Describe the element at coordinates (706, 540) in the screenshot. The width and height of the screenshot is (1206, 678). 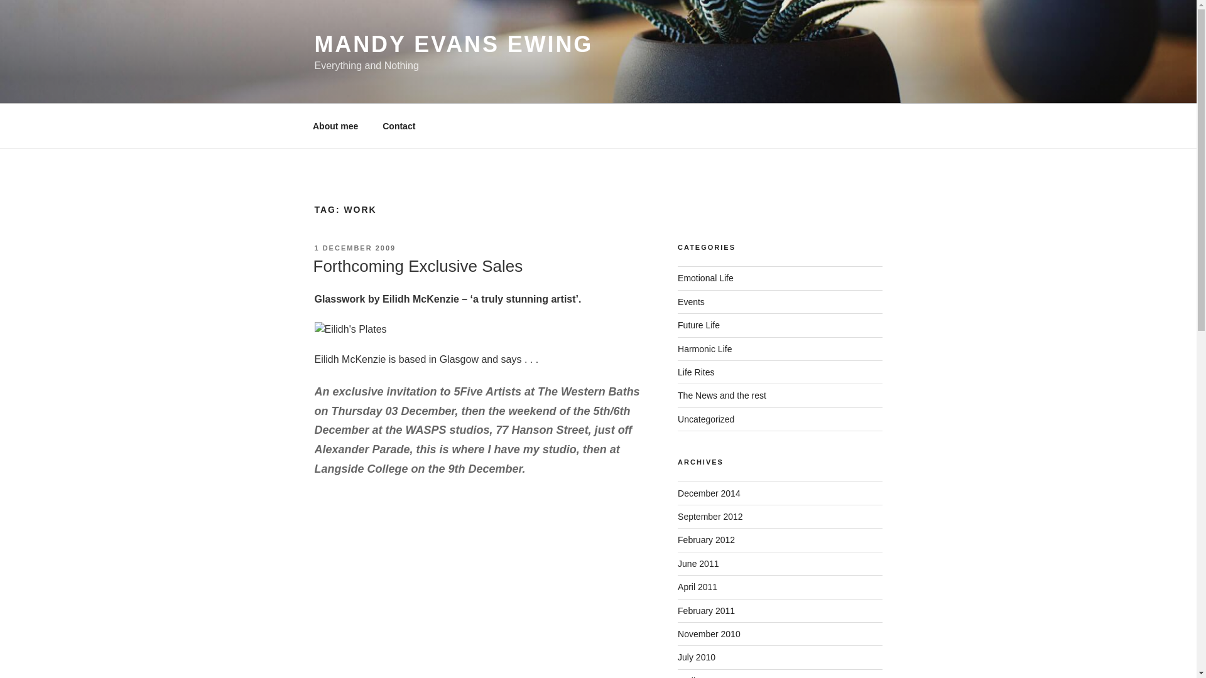
I see `February 2012` at that location.